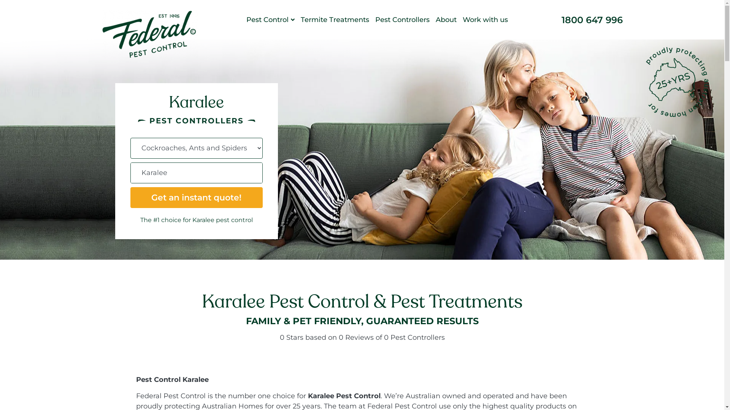 Image resolution: width=730 pixels, height=410 pixels. Describe the element at coordinates (196, 197) in the screenshot. I see `Get an instant quote!` at that location.